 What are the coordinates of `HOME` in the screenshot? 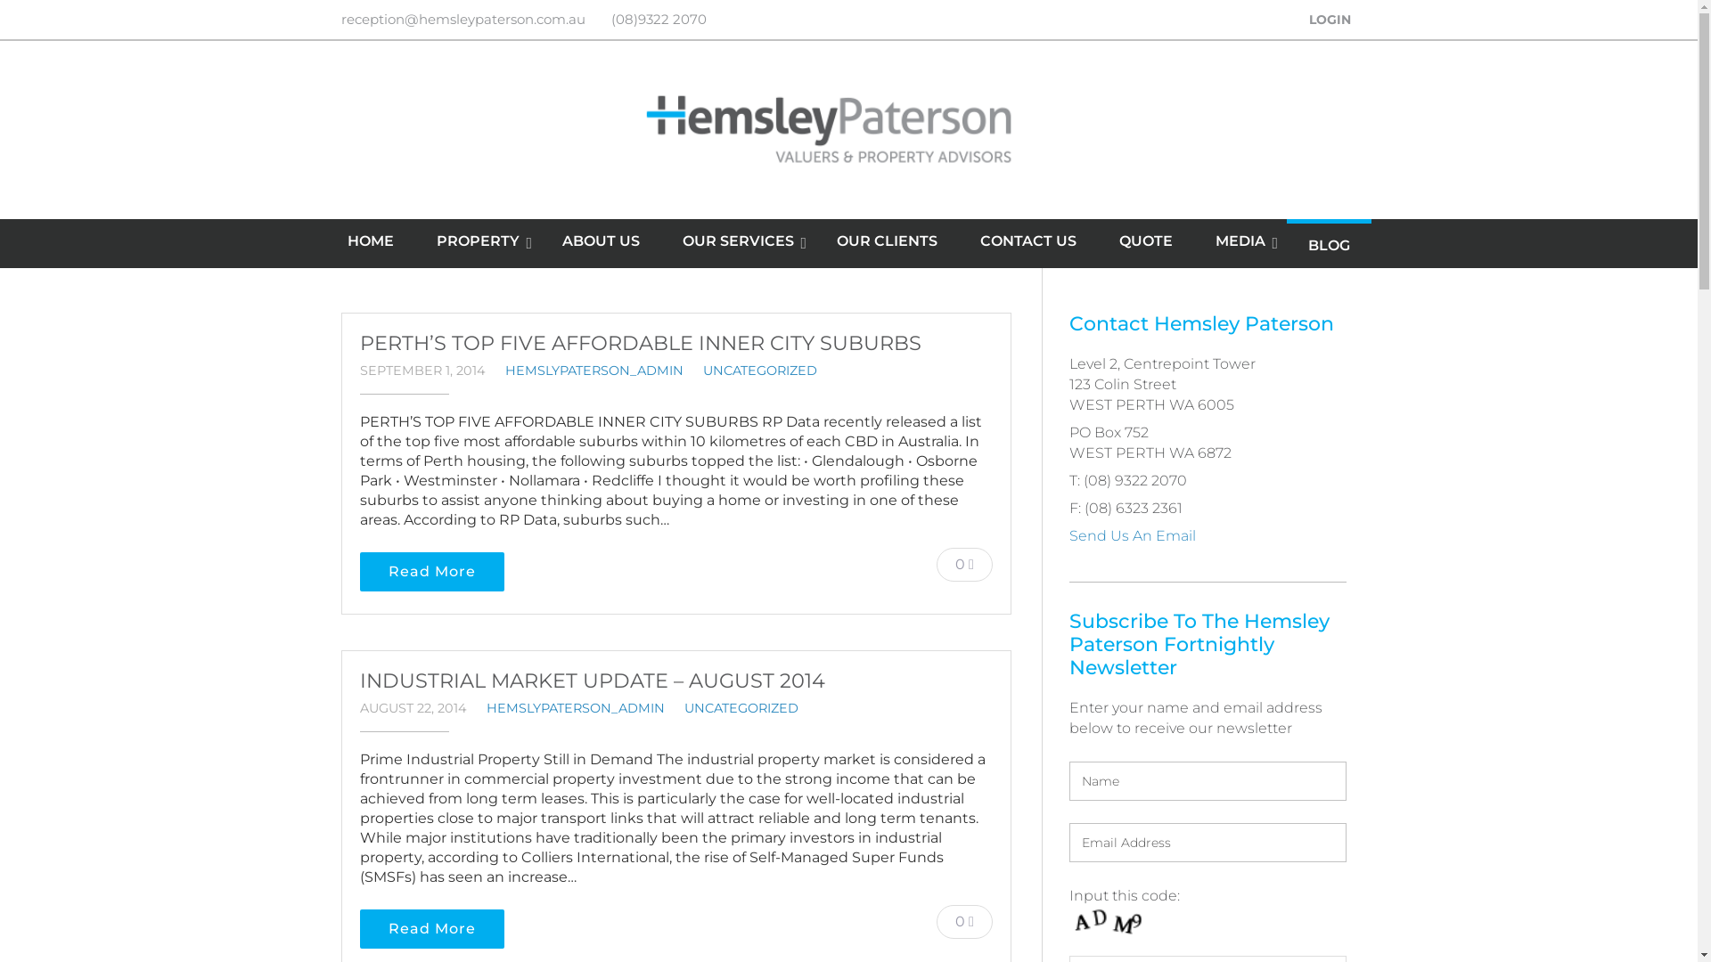 It's located at (371, 241).